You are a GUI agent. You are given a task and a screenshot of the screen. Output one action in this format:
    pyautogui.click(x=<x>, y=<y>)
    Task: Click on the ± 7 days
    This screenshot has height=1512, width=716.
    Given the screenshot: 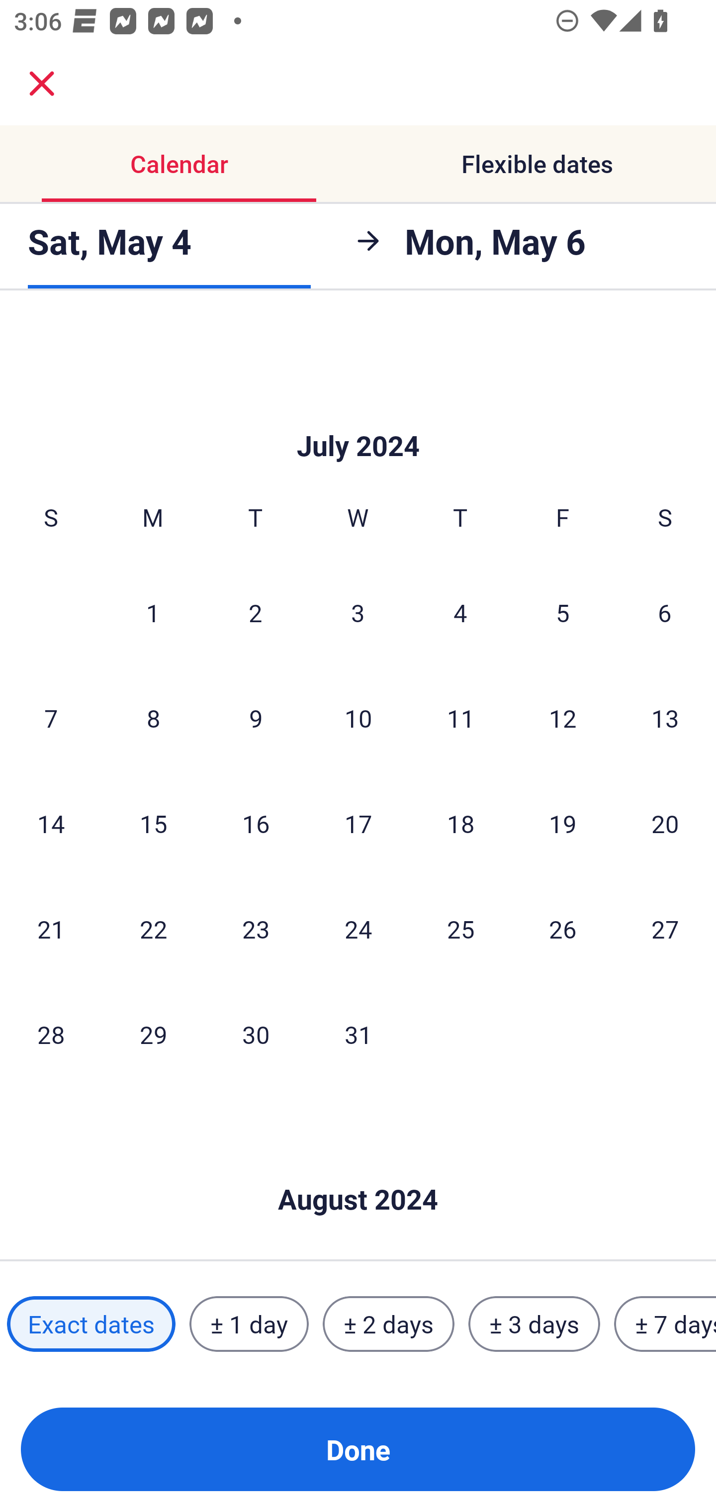 What is the action you would take?
    pyautogui.click(x=665, y=1323)
    